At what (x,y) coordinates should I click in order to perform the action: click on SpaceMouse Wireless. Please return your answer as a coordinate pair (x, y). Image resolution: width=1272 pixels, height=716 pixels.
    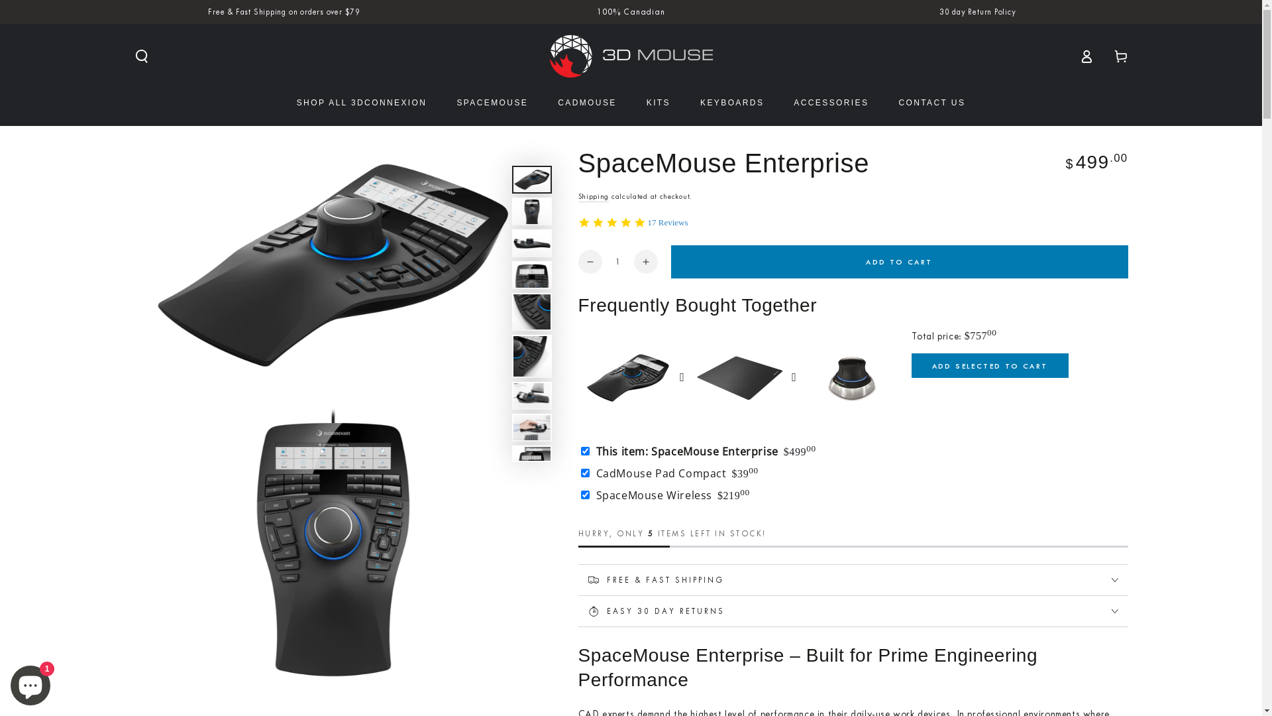
    Looking at the image, I should click on (652, 495).